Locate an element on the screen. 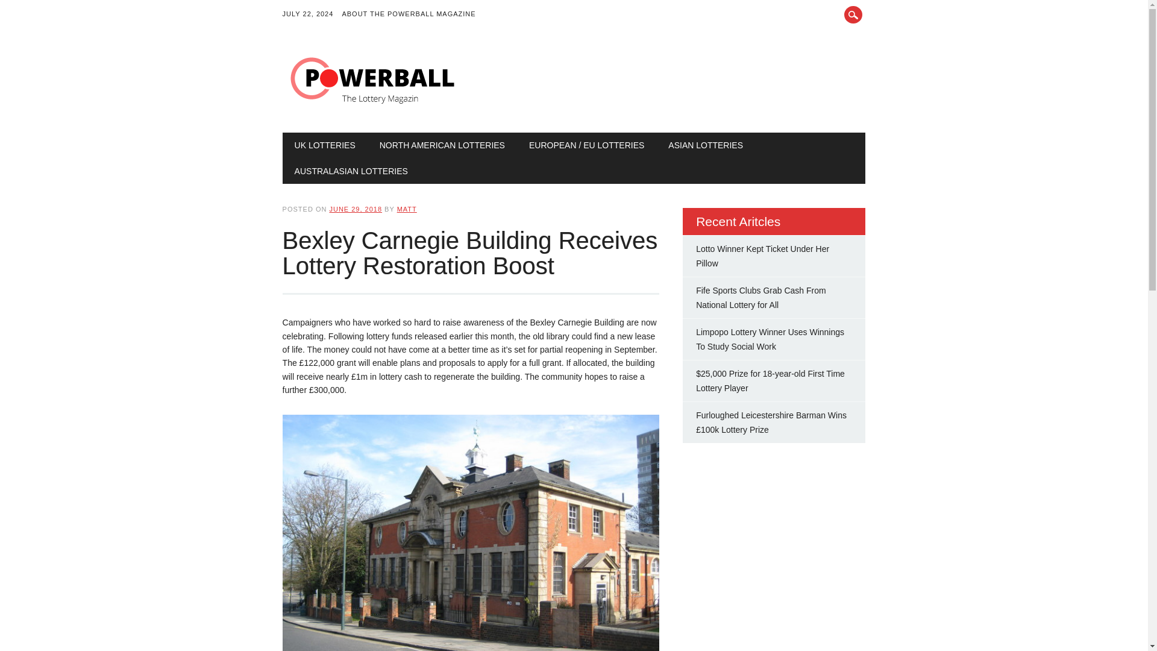  View all posts by Matt is located at coordinates (406, 209).